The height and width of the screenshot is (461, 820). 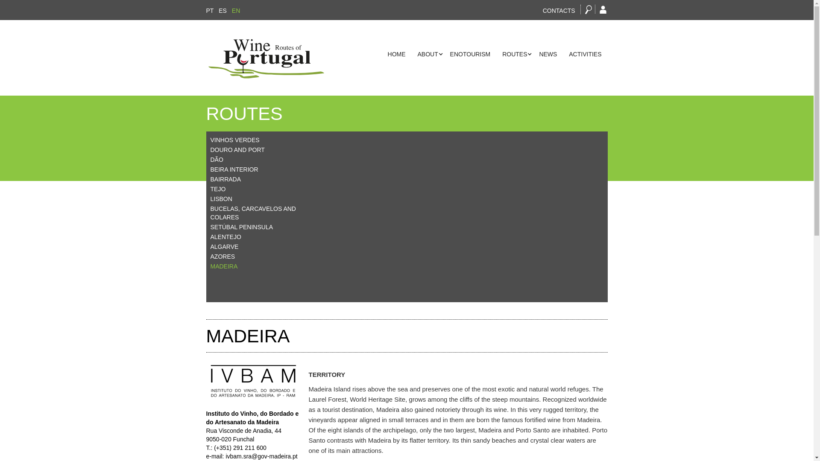 What do you see at coordinates (223, 11) in the screenshot?
I see `ES` at bounding box center [223, 11].